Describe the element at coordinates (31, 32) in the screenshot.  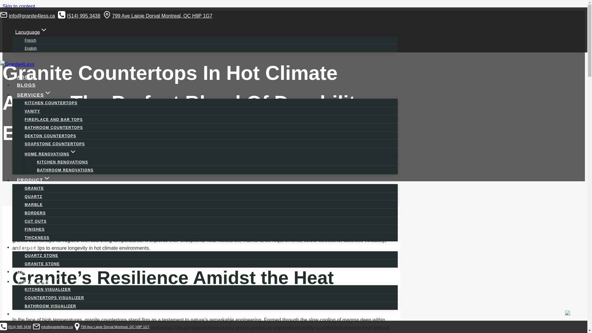
I see `LanuguageExpand` at that location.